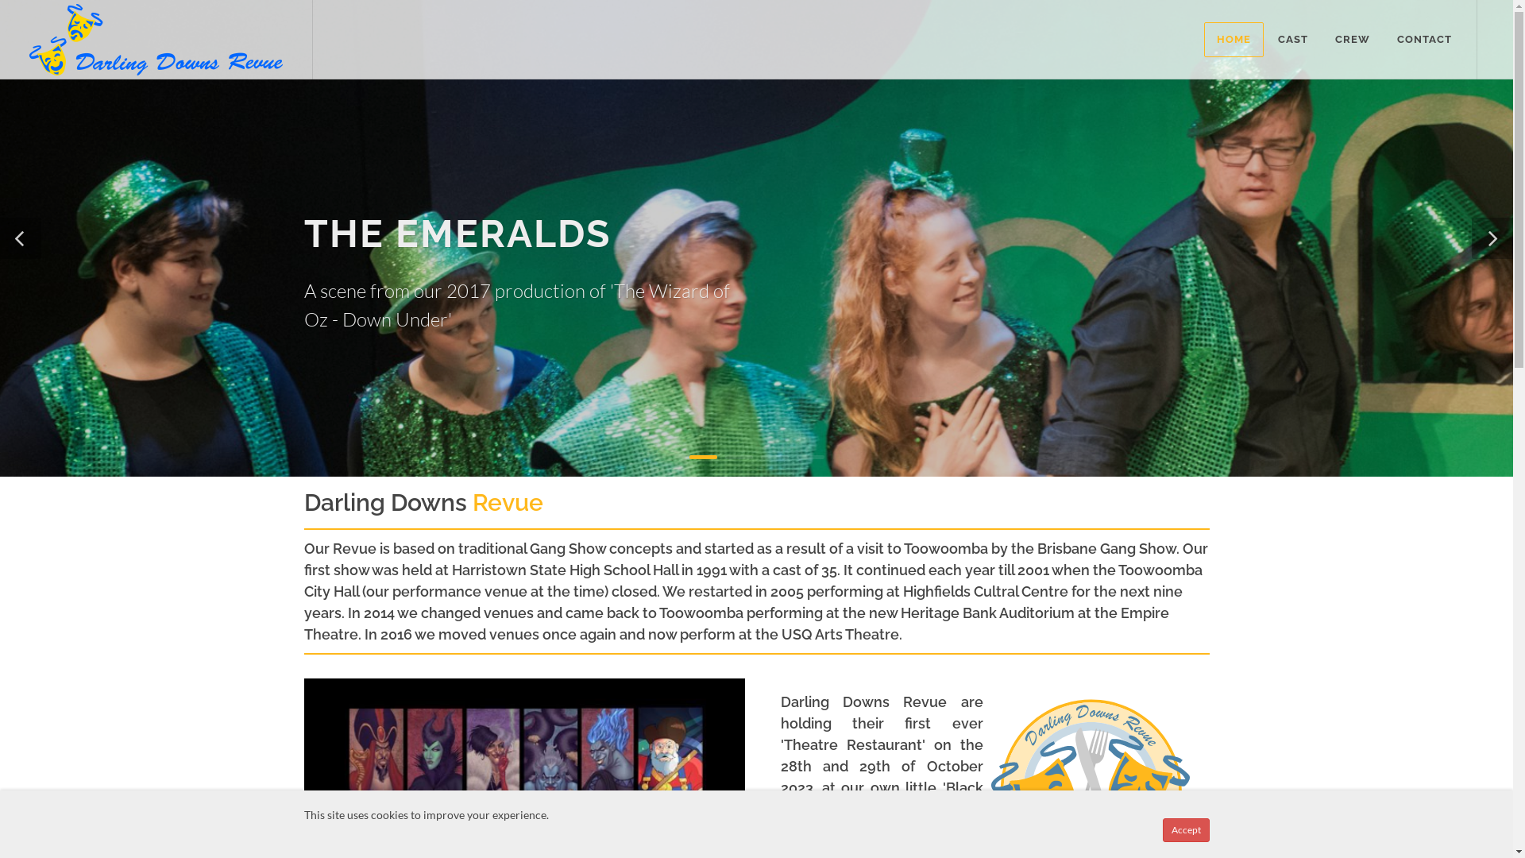 The image size is (1525, 858). I want to click on HOME, so click(1234, 40).